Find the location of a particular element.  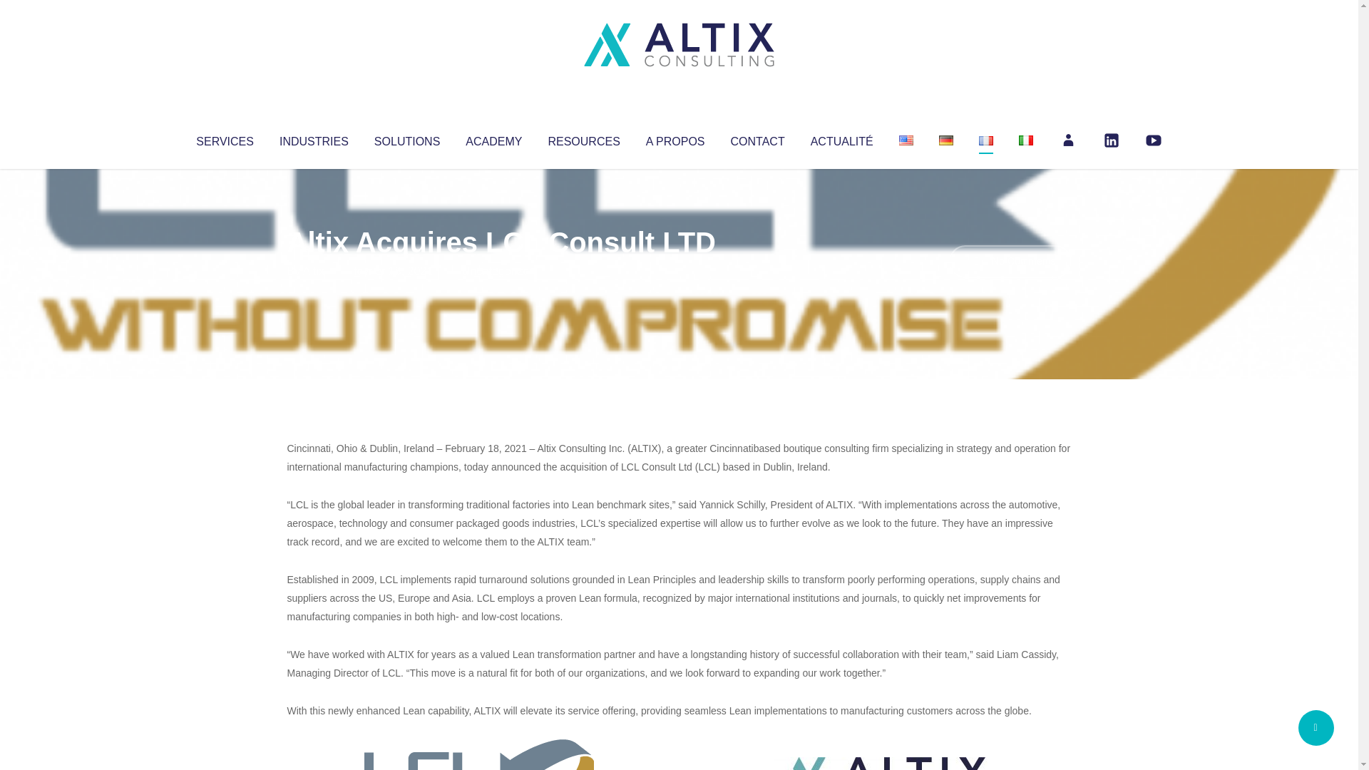

A PROPOS is located at coordinates (675, 138).